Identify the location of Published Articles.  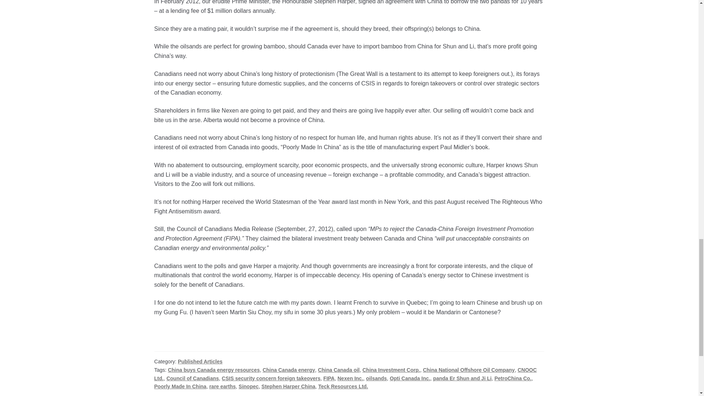
(200, 362).